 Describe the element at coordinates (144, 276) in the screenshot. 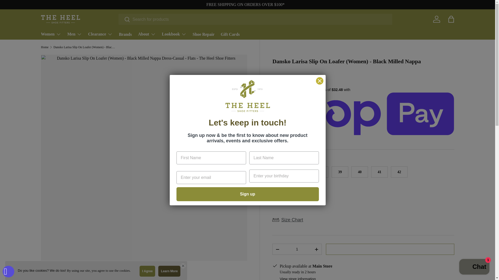

I see `Description` at that location.